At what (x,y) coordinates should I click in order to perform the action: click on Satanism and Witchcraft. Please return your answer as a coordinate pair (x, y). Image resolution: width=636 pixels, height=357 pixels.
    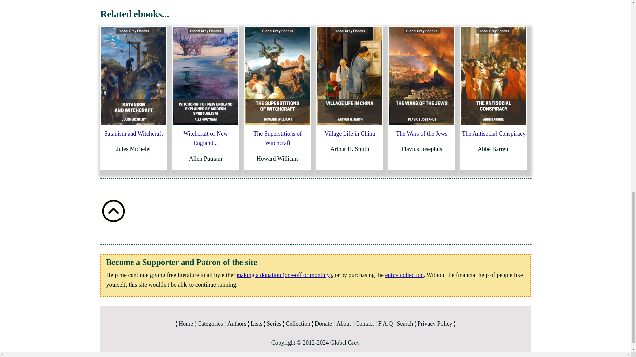
    Looking at the image, I should click on (133, 134).